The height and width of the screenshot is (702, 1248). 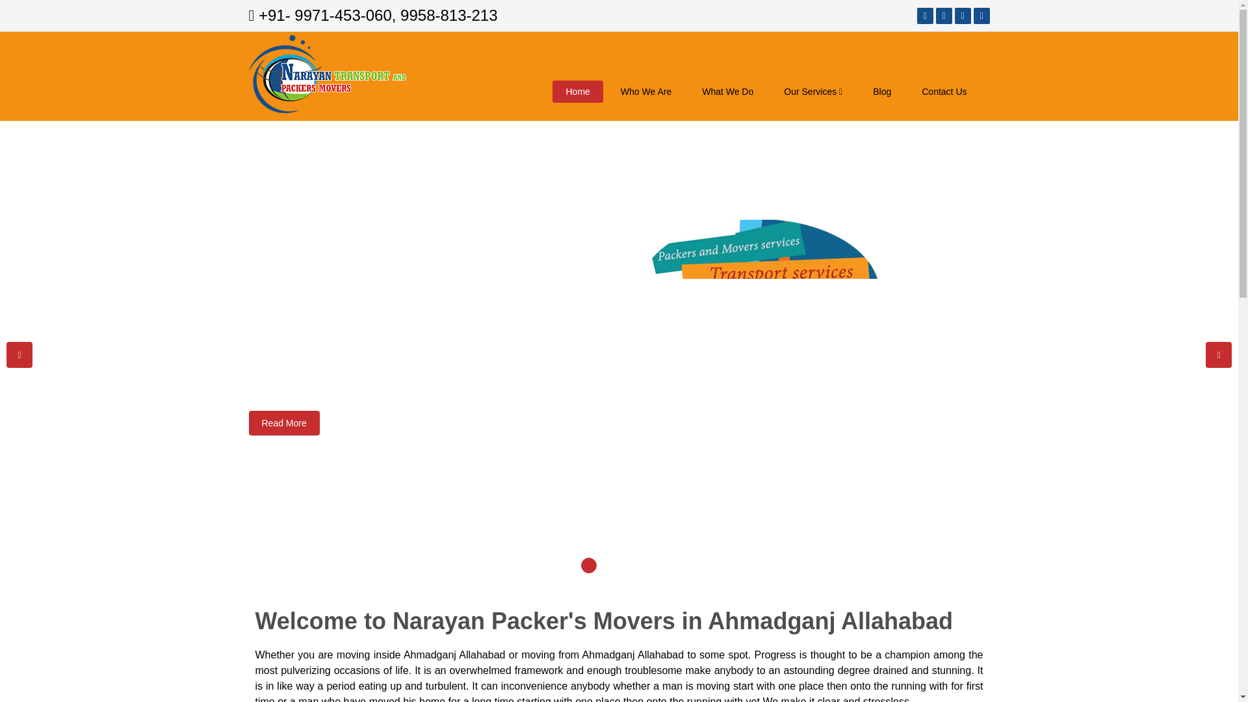 What do you see at coordinates (812, 91) in the screenshot?
I see `Our Services` at bounding box center [812, 91].